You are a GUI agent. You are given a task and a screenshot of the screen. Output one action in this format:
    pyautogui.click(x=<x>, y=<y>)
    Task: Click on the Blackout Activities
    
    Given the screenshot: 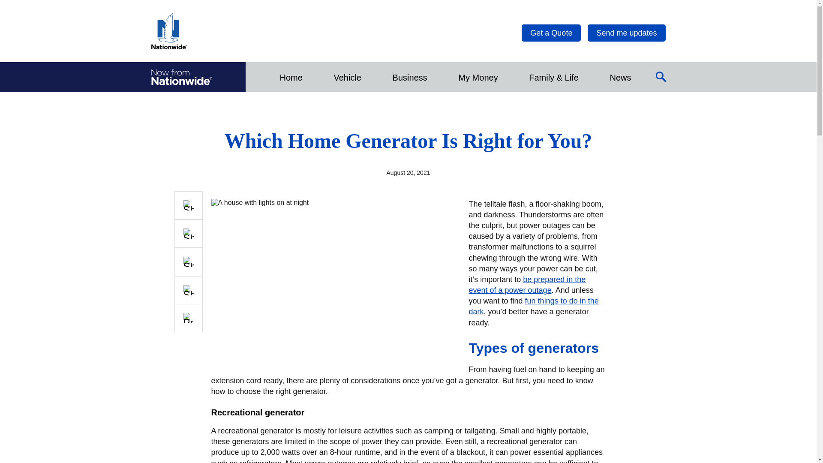 What is the action you would take?
    pyautogui.click(x=534, y=306)
    